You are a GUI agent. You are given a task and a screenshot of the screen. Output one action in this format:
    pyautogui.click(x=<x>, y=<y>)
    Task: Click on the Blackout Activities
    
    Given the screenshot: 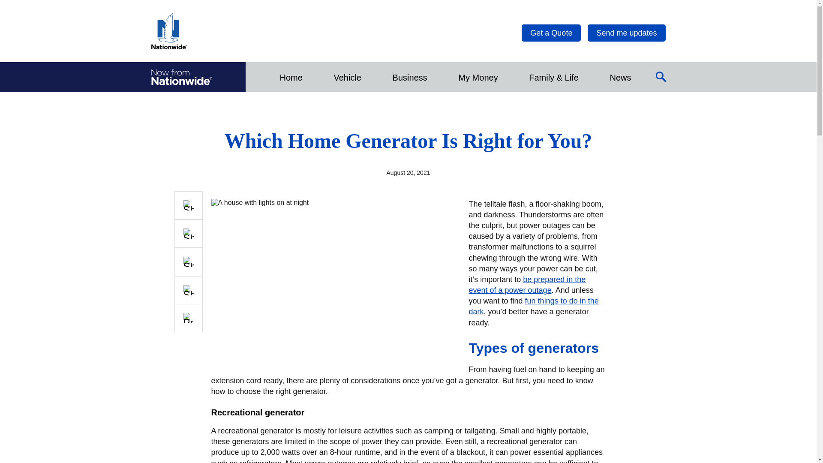 What is the action you would take?
    pyautogui.click(x=534, y=306)
    